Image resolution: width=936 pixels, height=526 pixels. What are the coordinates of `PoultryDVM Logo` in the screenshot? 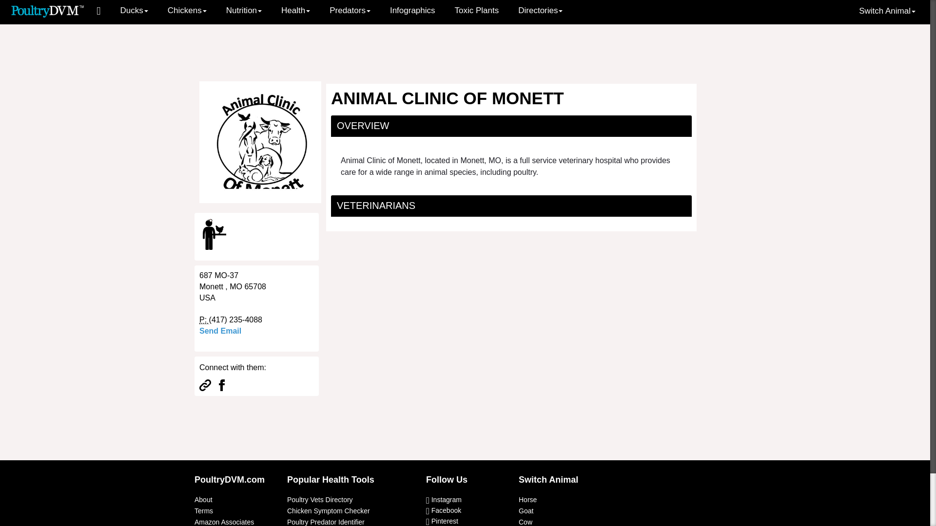 It's located at (48, 10).